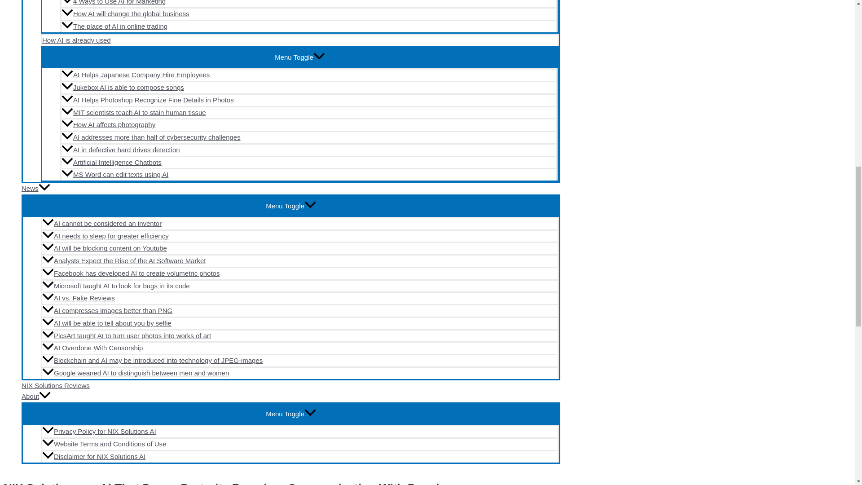  What do you see at coordinates (309, 4) in the screenshot?
I see `4 Ways to Use AI for Marketing` at bounding box center [309, 4].